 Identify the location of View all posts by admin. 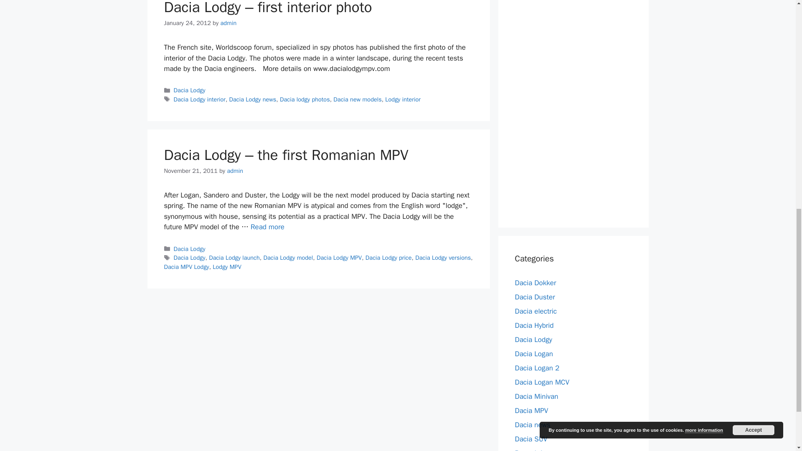
(235, 170).